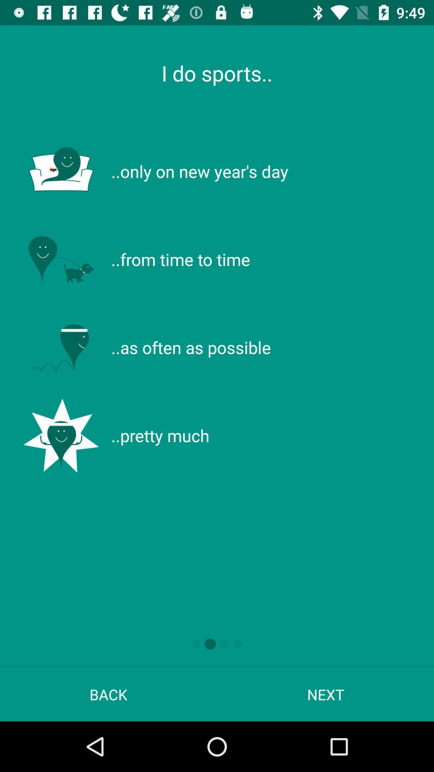 The image size is (434, 772). I want to click on press next at the bottom right corner, so click(325, 694).